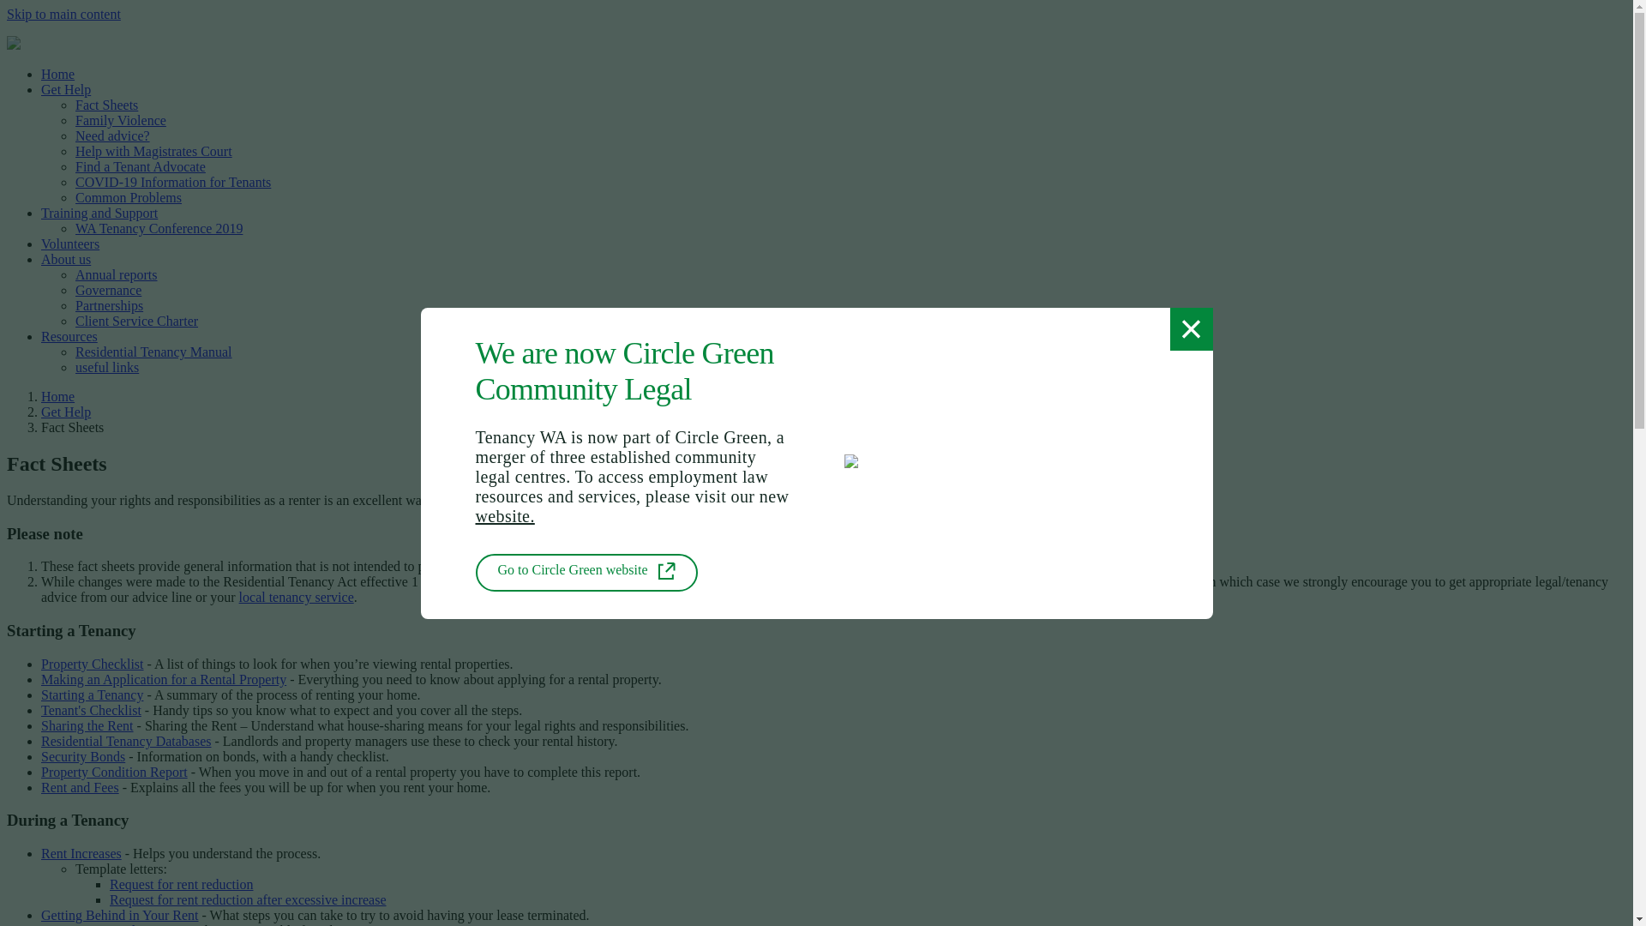 This screenshot has width=1646, height=926. Describe the element at coordinates (120, 916) in the screenshot. I see `Getting Behind in Your Rent` at that location.